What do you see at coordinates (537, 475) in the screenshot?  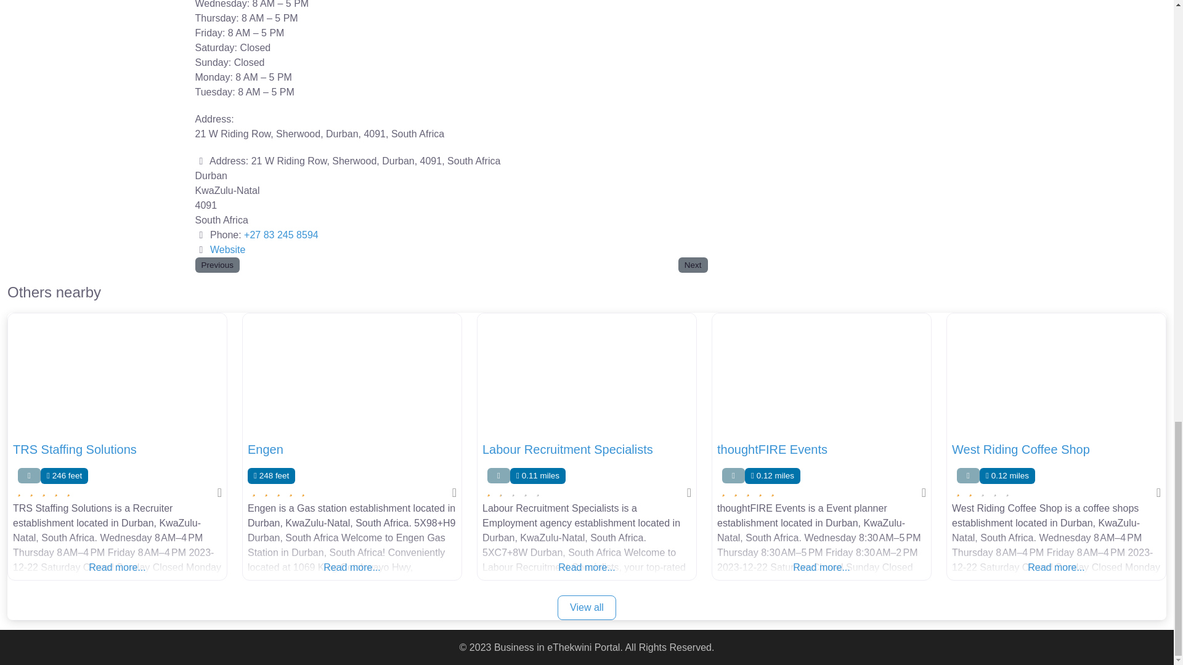 I see `0.11 miles` at bounding box center [537, 475].